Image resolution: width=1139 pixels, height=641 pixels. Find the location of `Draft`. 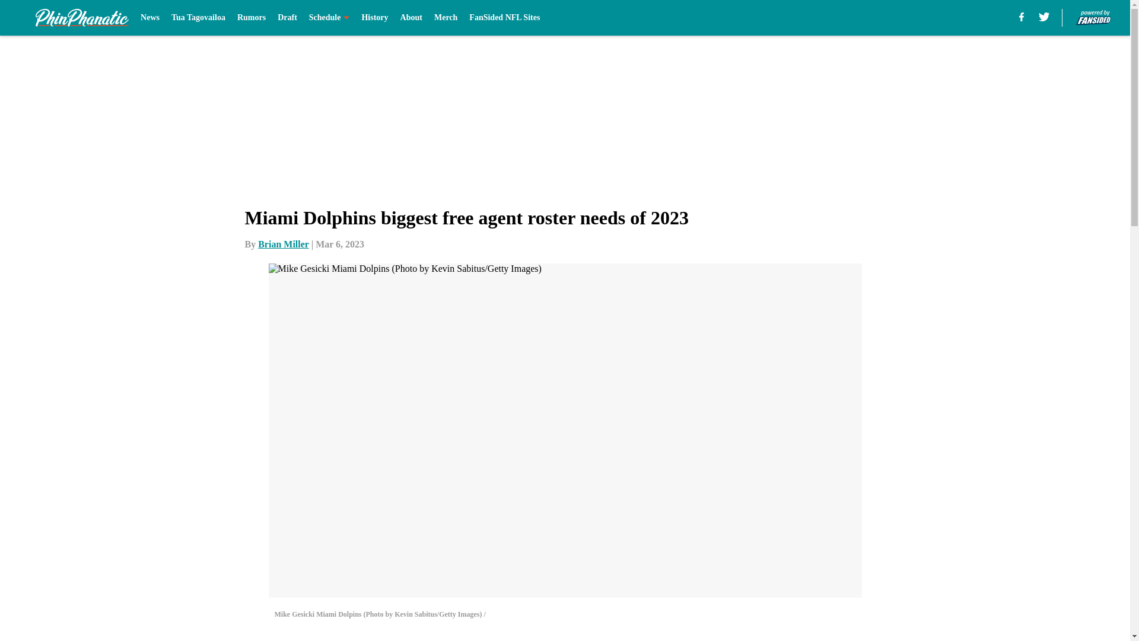

Draft is located at coordinates (287, 18).